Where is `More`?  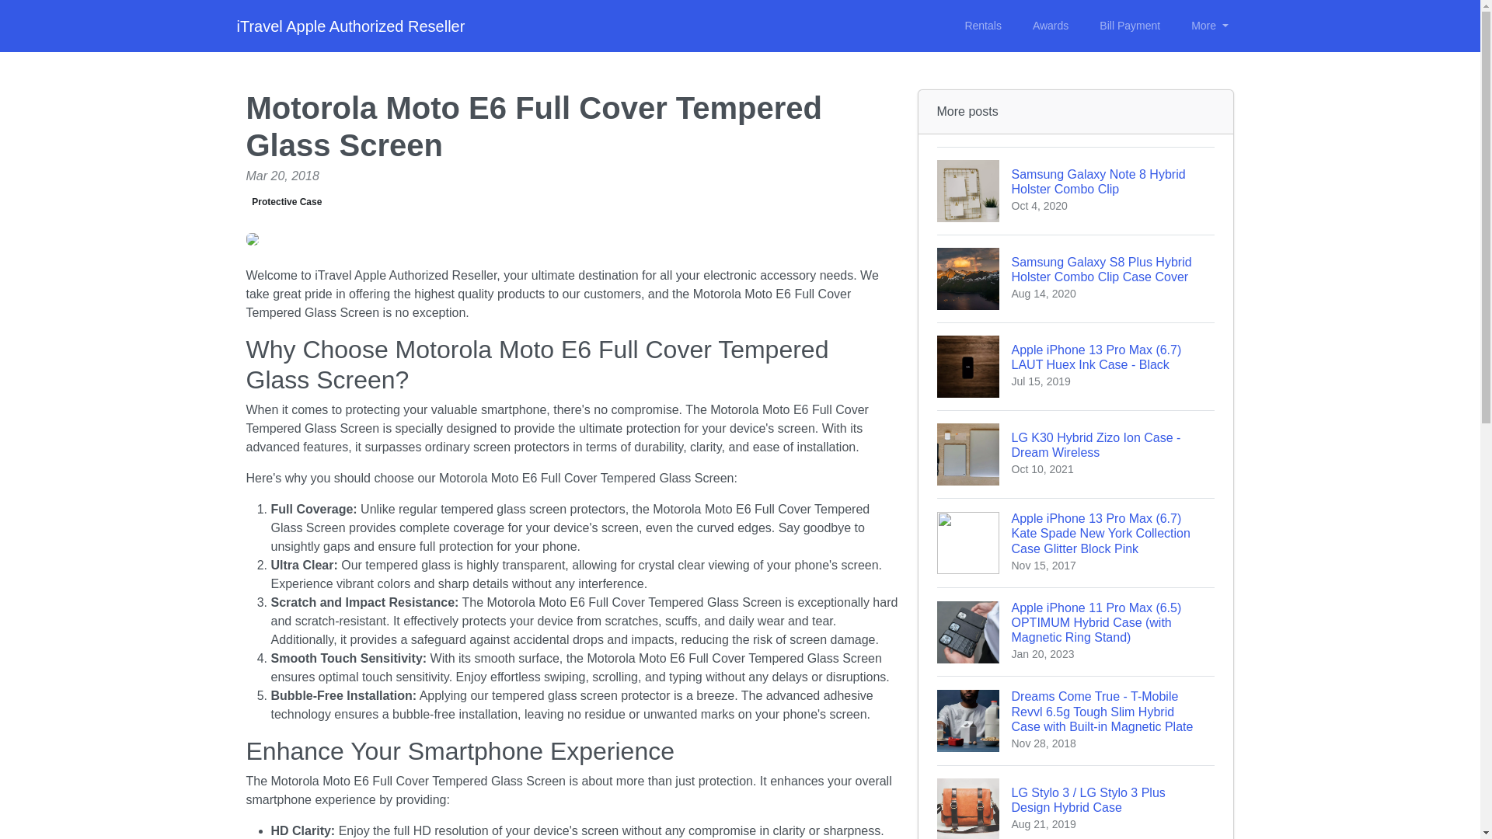 More is located at coordinates (1051, 26).